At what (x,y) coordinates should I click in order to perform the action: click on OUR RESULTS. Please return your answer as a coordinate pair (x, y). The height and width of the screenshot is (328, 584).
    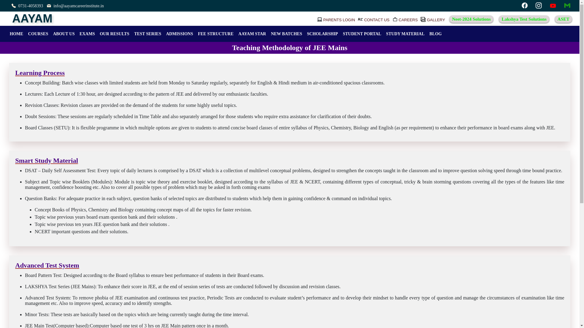
    Looking at the image, I should click on (114, 33).